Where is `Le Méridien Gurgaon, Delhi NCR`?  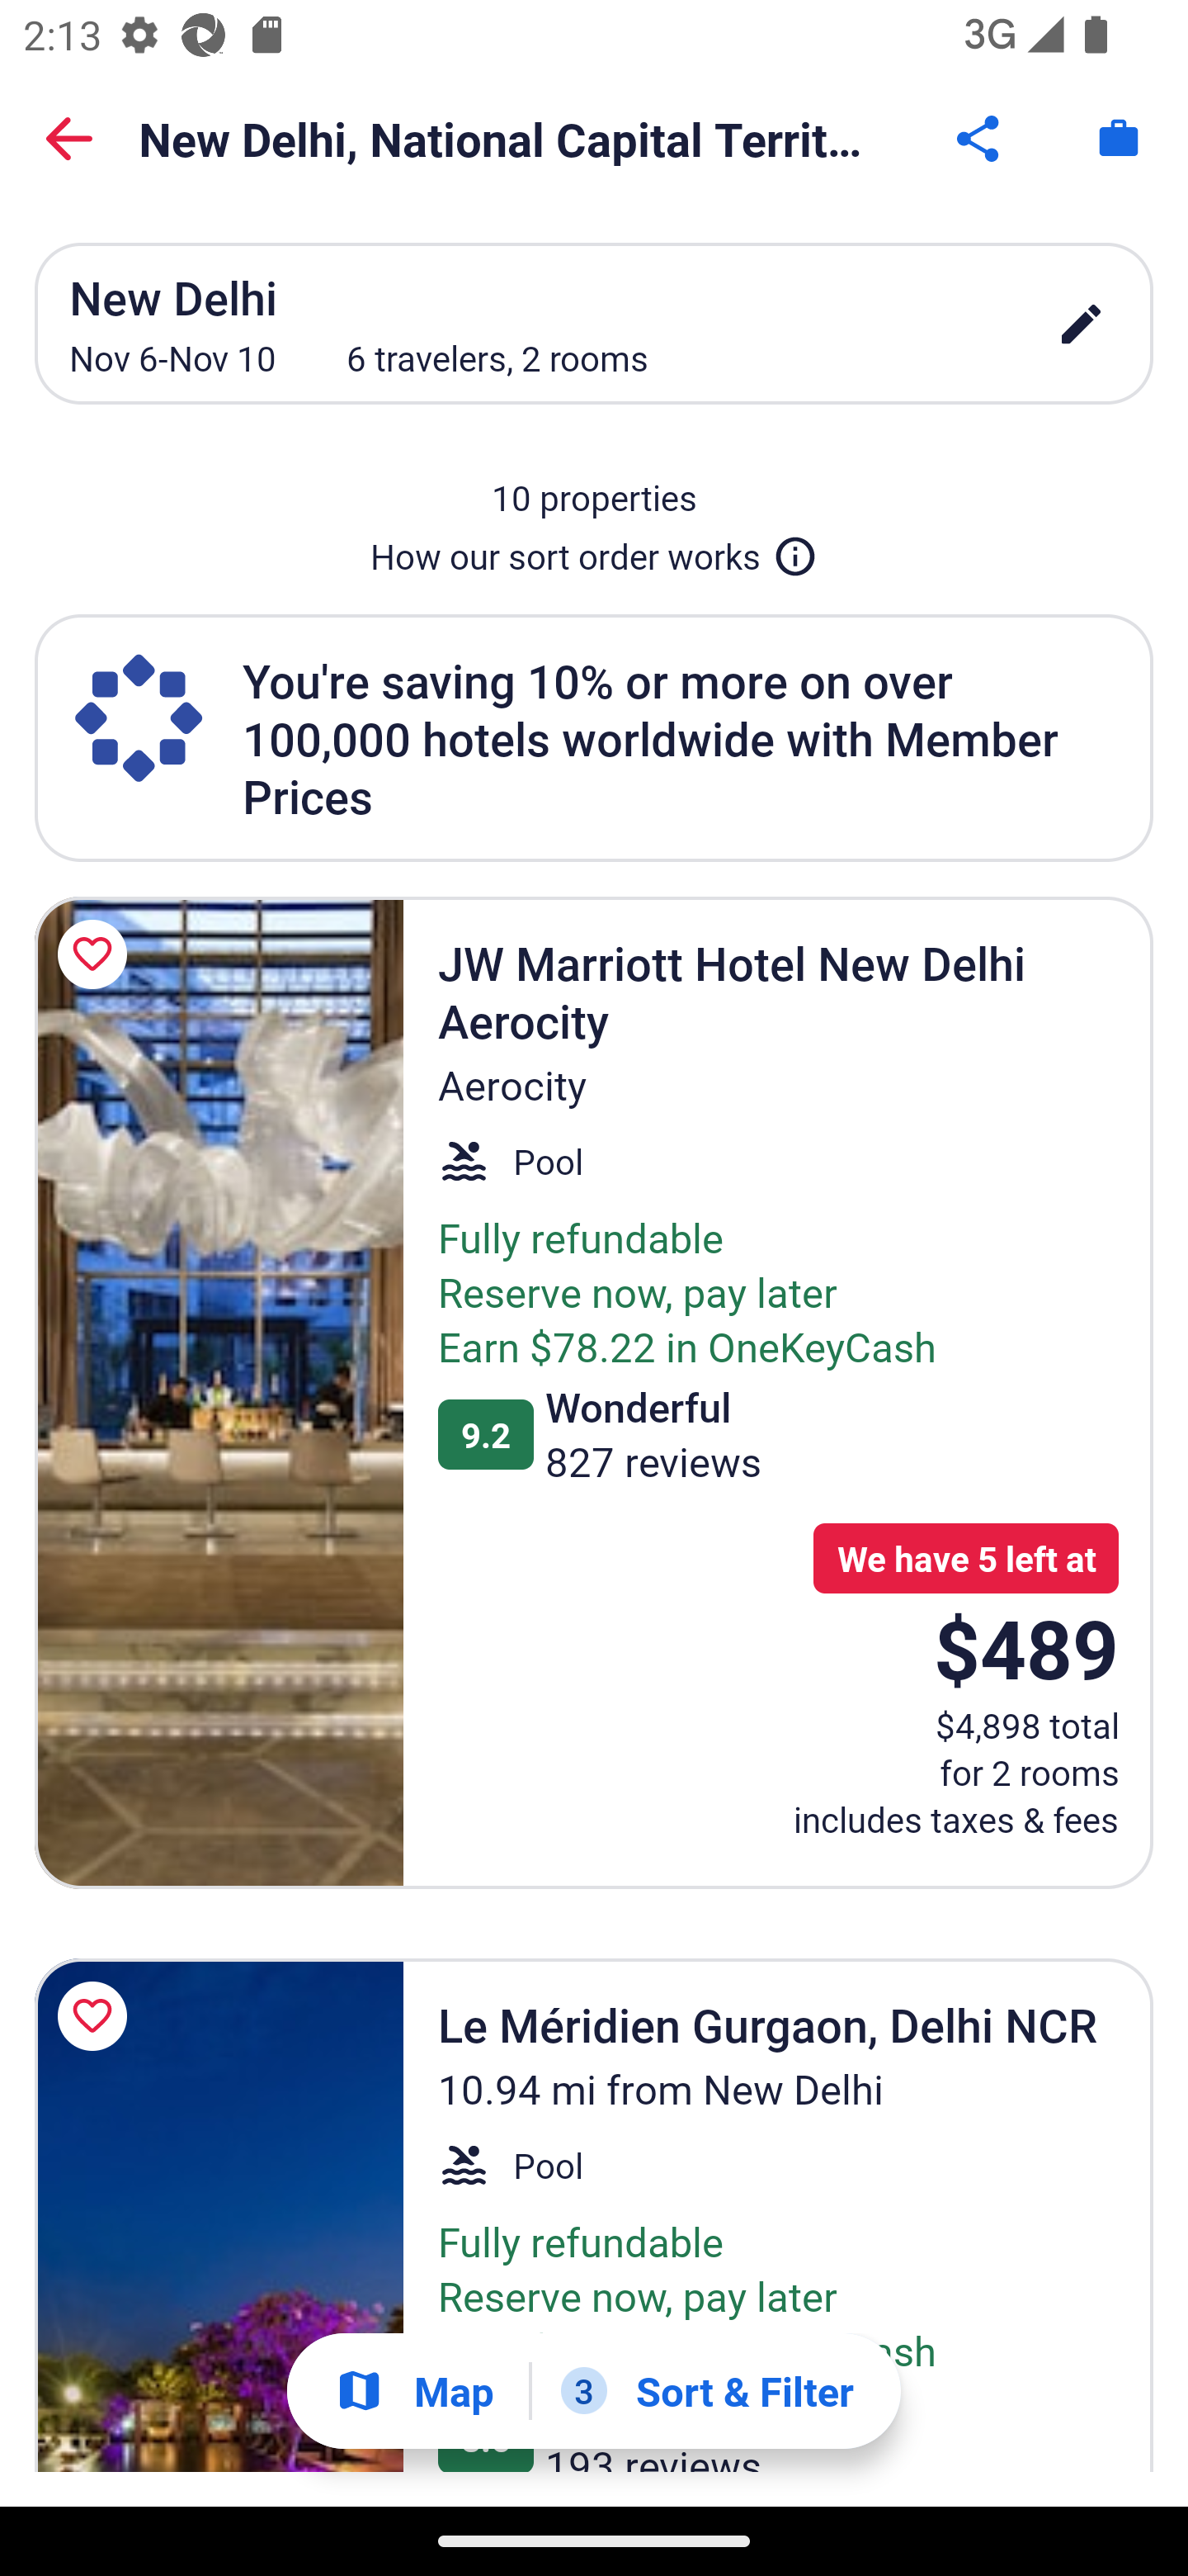
Le Méridien Gurgaon, Delhi NCR is located at coordinates (219, 2215).